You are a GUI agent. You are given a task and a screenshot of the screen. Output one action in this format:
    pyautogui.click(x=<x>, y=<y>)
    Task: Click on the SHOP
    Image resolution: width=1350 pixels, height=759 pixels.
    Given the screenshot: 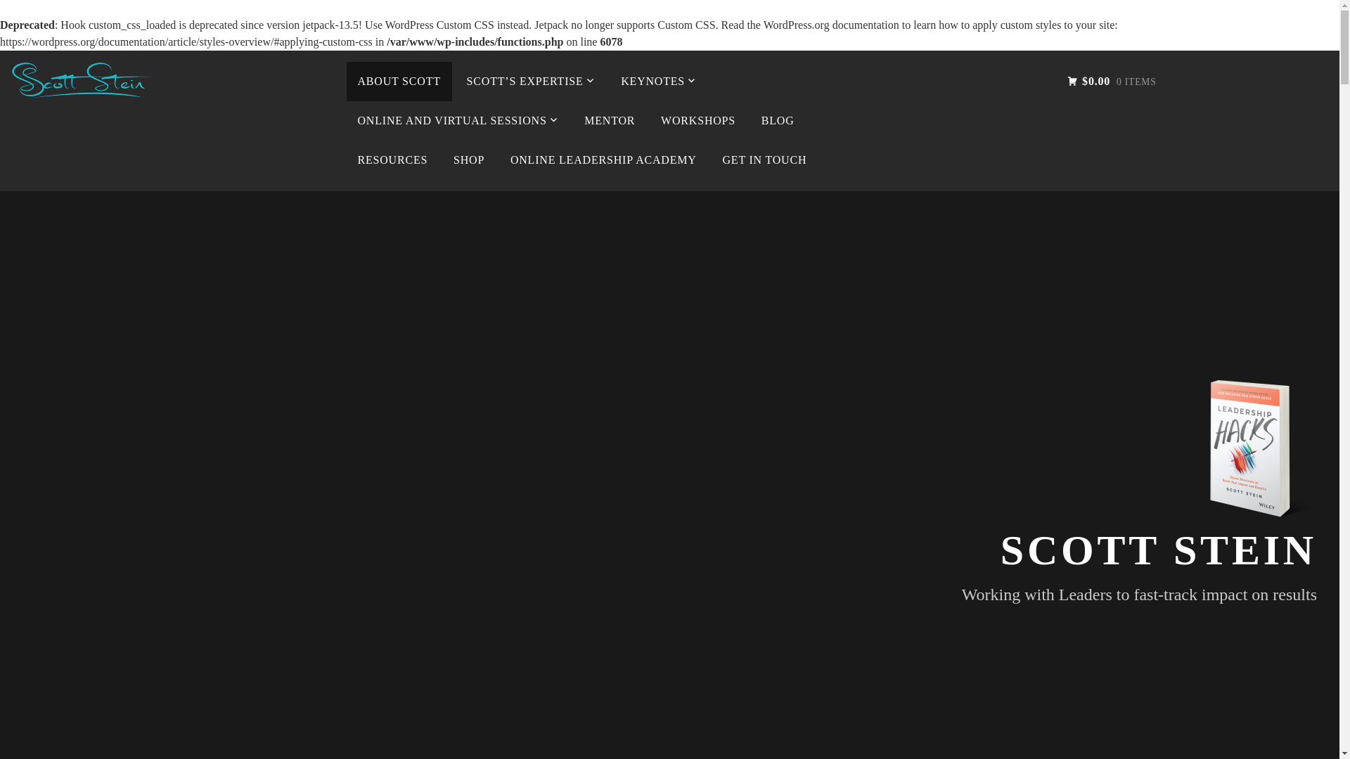 What is the action you would take?
    pyautogui.click(x=468, y=160)
    